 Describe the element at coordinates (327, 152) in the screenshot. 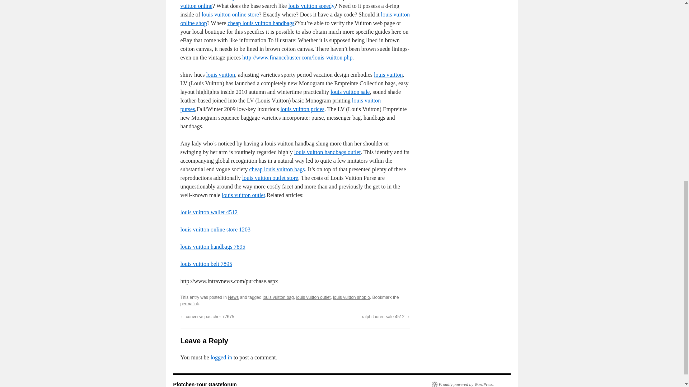

I see `louis vuitton handbags outlet` at that location.